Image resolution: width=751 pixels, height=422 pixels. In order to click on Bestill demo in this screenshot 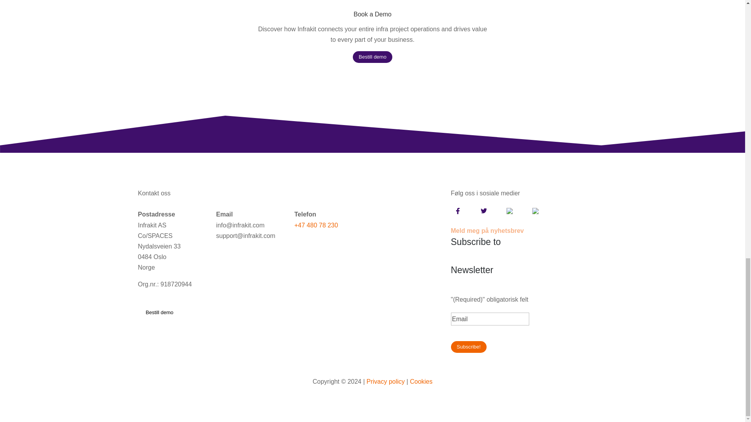, I will do `click(372, 57)`.